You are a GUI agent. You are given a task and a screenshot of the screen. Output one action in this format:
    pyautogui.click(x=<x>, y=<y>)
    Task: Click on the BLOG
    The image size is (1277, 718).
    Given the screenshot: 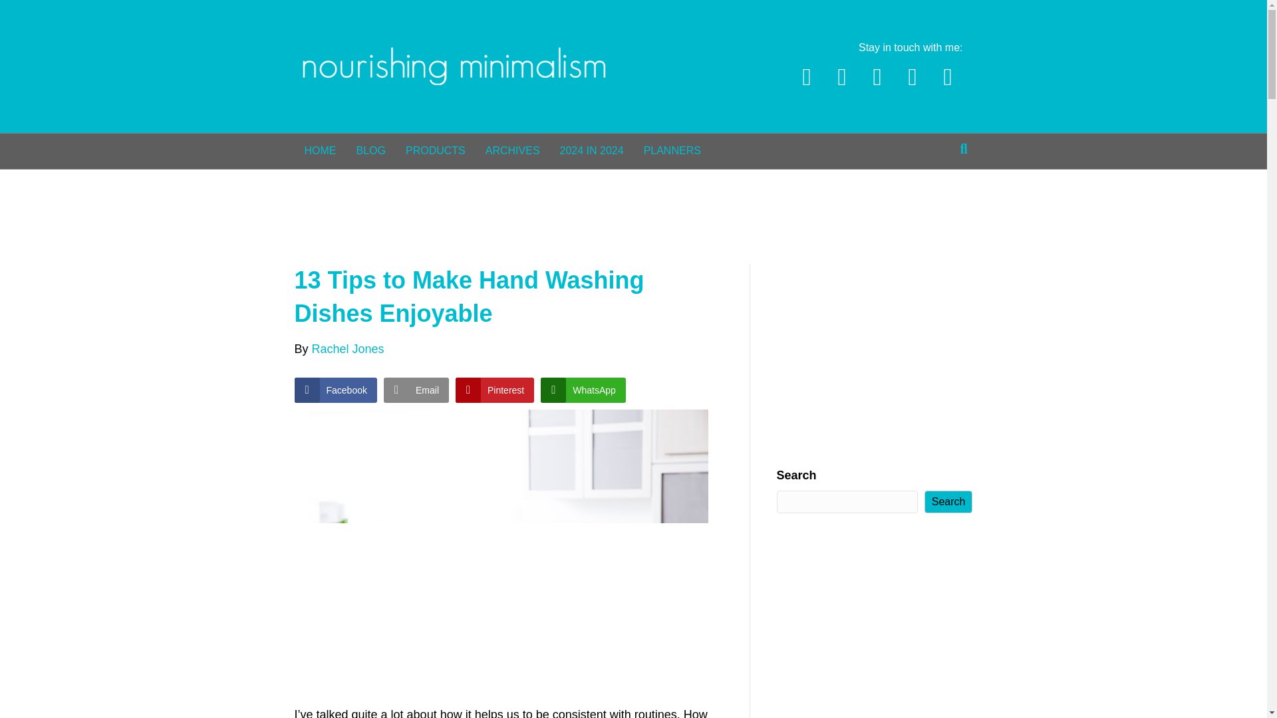 What is the action you would take?
    pyautogui.click(x=370, y=150)
    